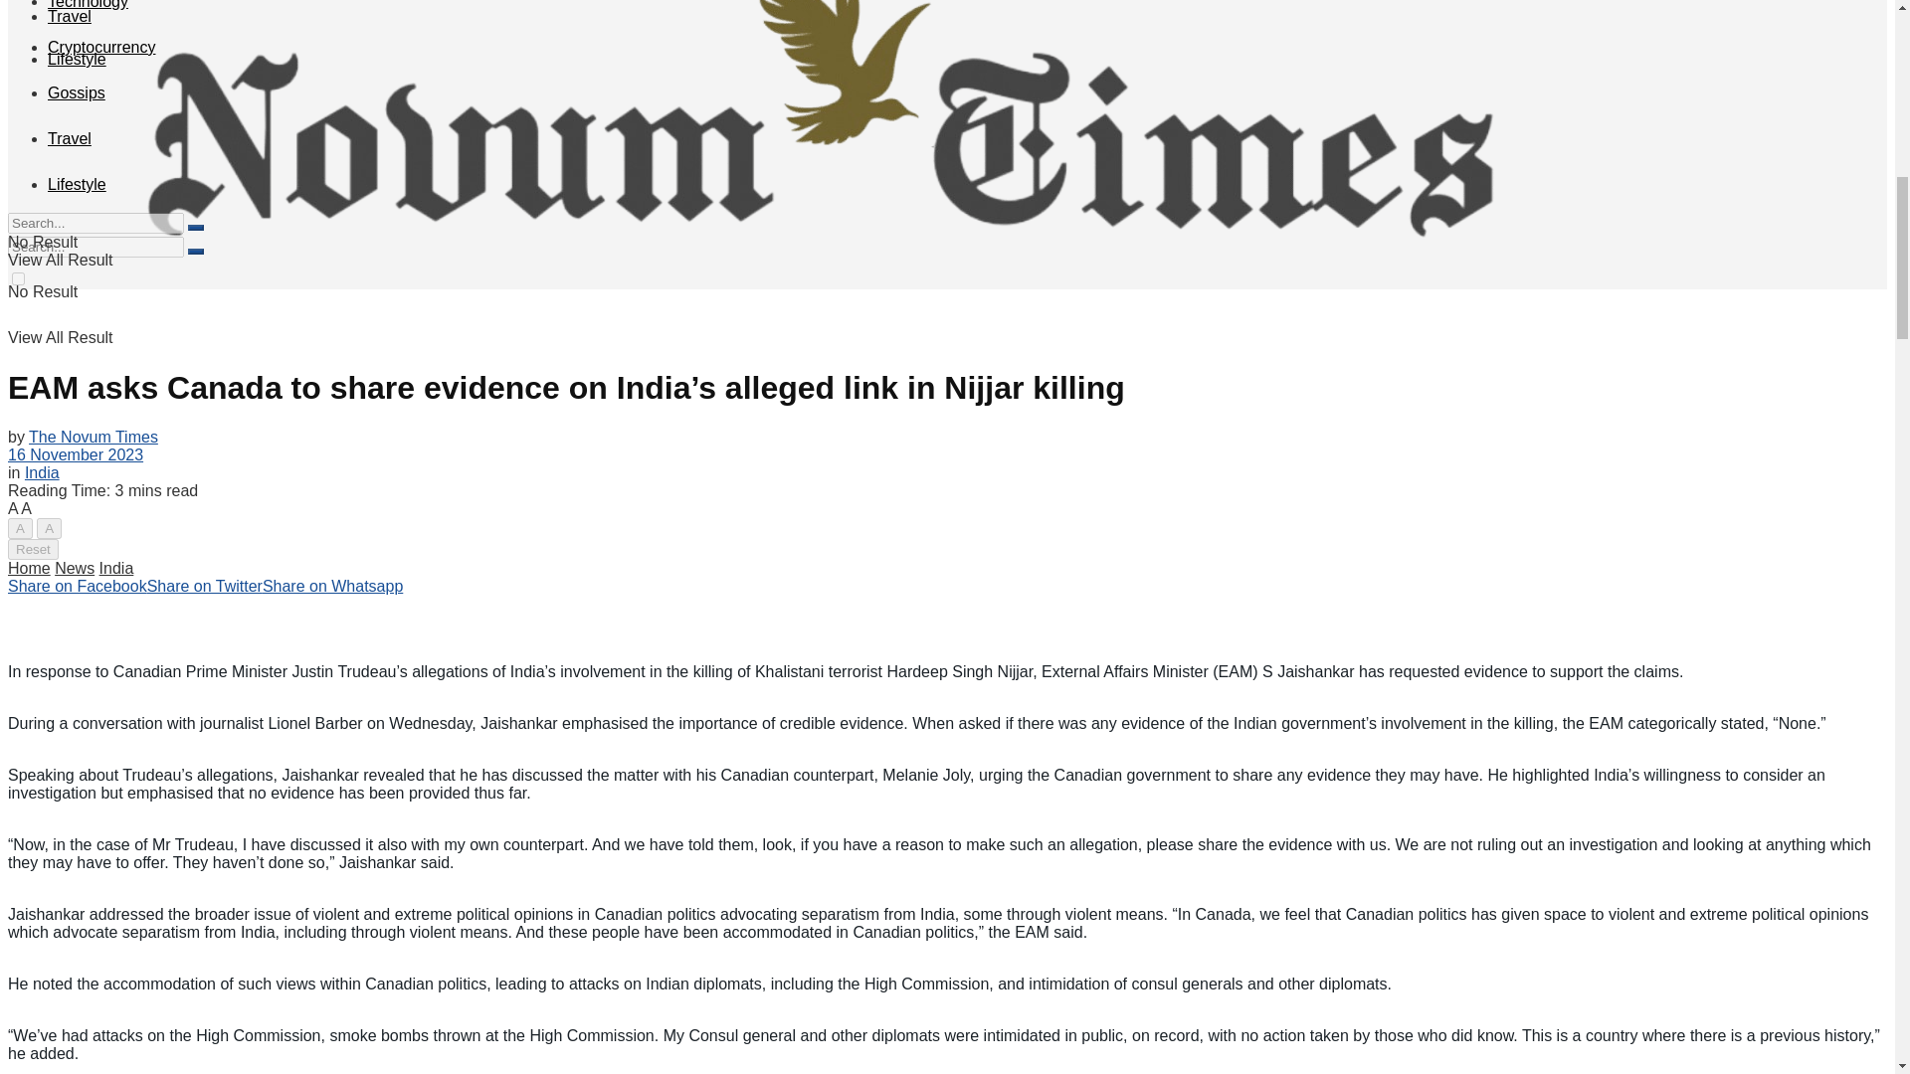 The width and height of the screenshot is (1910, 1074). Describe the element at coordinates (78, 59) in the screenshot. I see `Lifestyle` at that location.